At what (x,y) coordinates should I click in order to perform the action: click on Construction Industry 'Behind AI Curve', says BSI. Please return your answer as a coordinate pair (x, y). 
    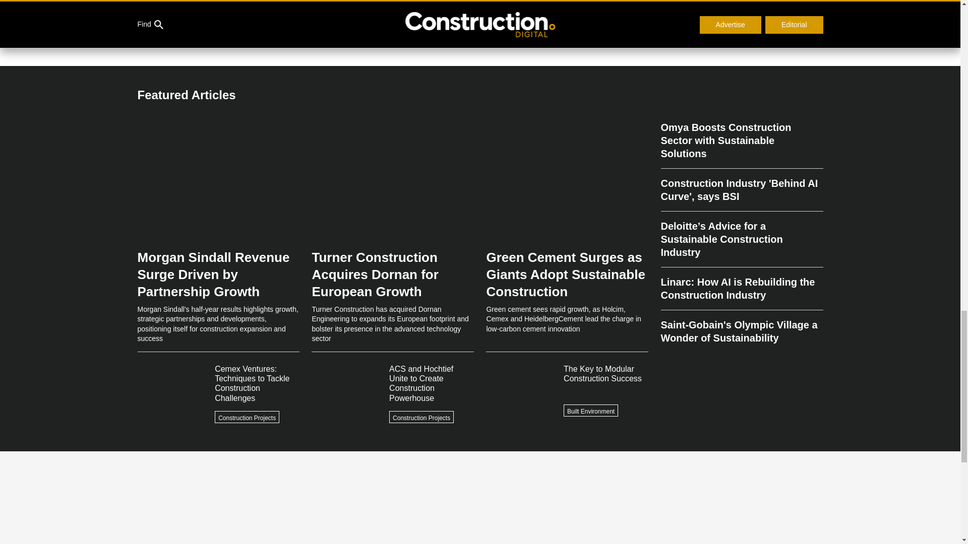
    Looking at the image, I should click on (741, 190).